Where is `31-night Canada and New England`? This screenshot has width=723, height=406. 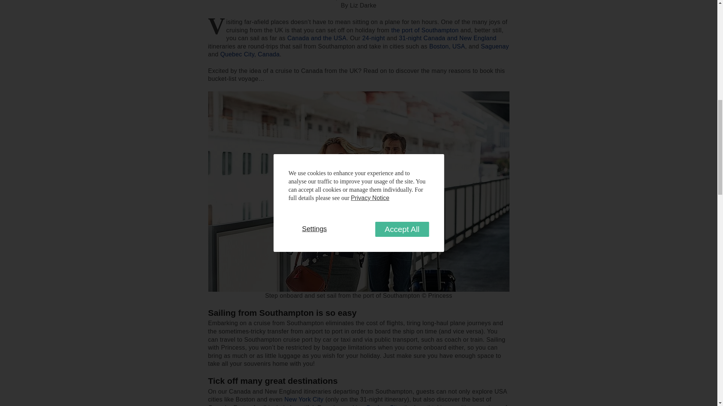
31-night Canada and New England is located at coordinates (447, 38).